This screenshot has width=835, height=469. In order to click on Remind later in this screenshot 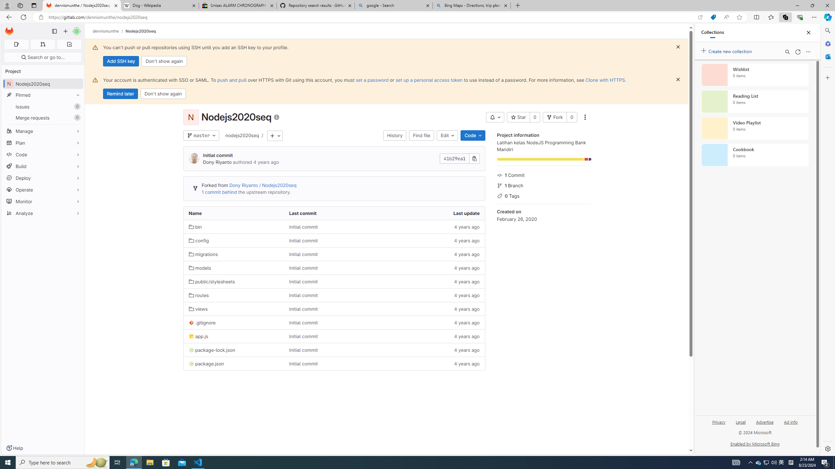, I will do `click(120, 94)`.